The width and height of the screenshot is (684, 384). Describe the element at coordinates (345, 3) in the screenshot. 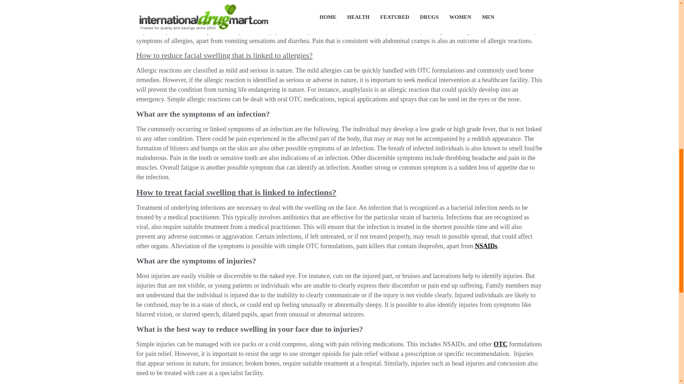

I see `stuffy nose` at that location.